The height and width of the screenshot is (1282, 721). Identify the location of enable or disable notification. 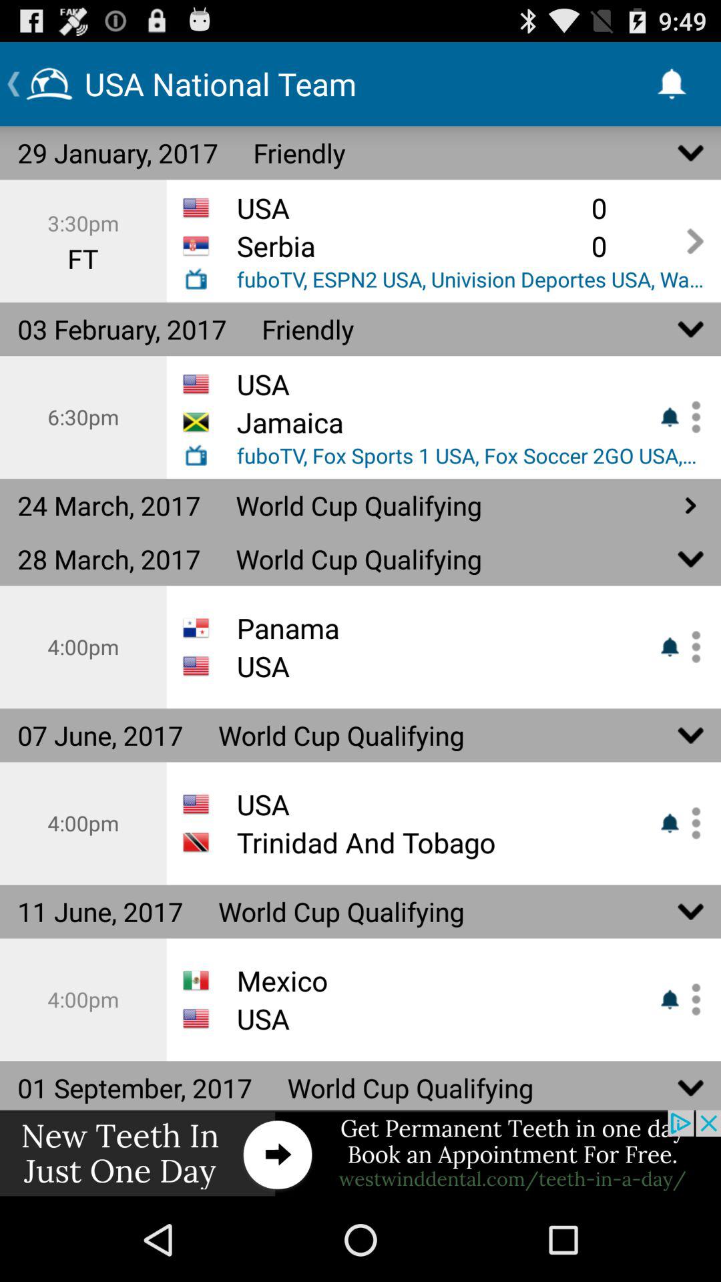
(691, 999).